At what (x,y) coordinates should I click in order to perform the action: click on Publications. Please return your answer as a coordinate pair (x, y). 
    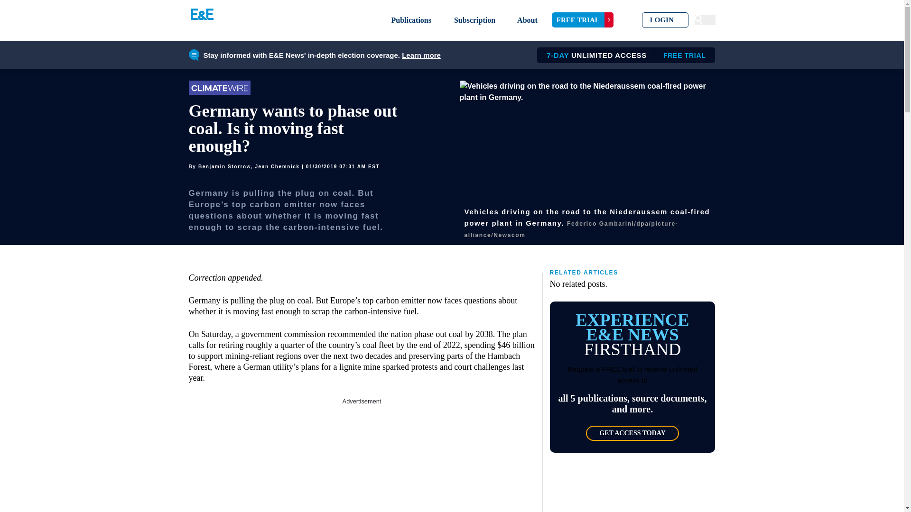
    Looking at the image, I should click on (411, 20).